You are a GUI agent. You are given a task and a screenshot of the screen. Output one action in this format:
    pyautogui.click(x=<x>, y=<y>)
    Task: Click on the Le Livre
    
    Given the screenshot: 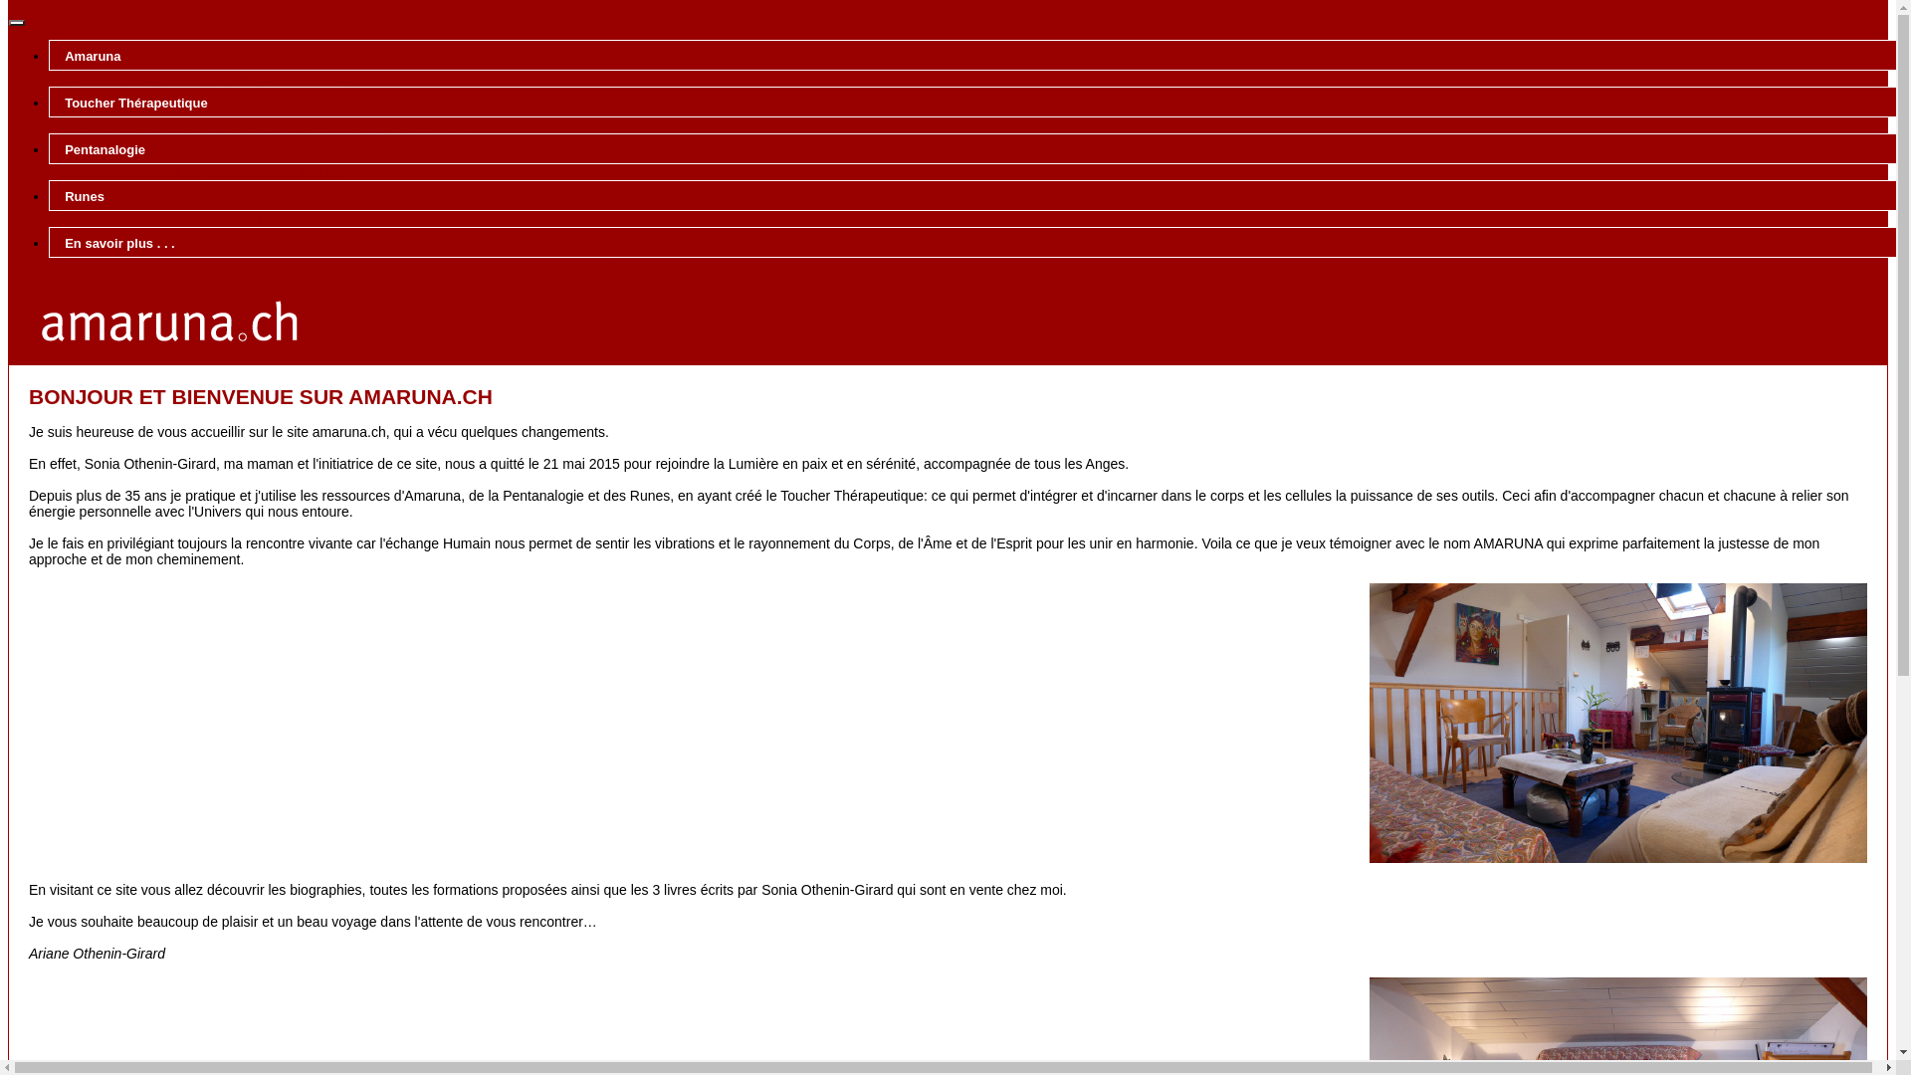 What is the action you would take?
    pyautogui.click(x=179, y=219)
    